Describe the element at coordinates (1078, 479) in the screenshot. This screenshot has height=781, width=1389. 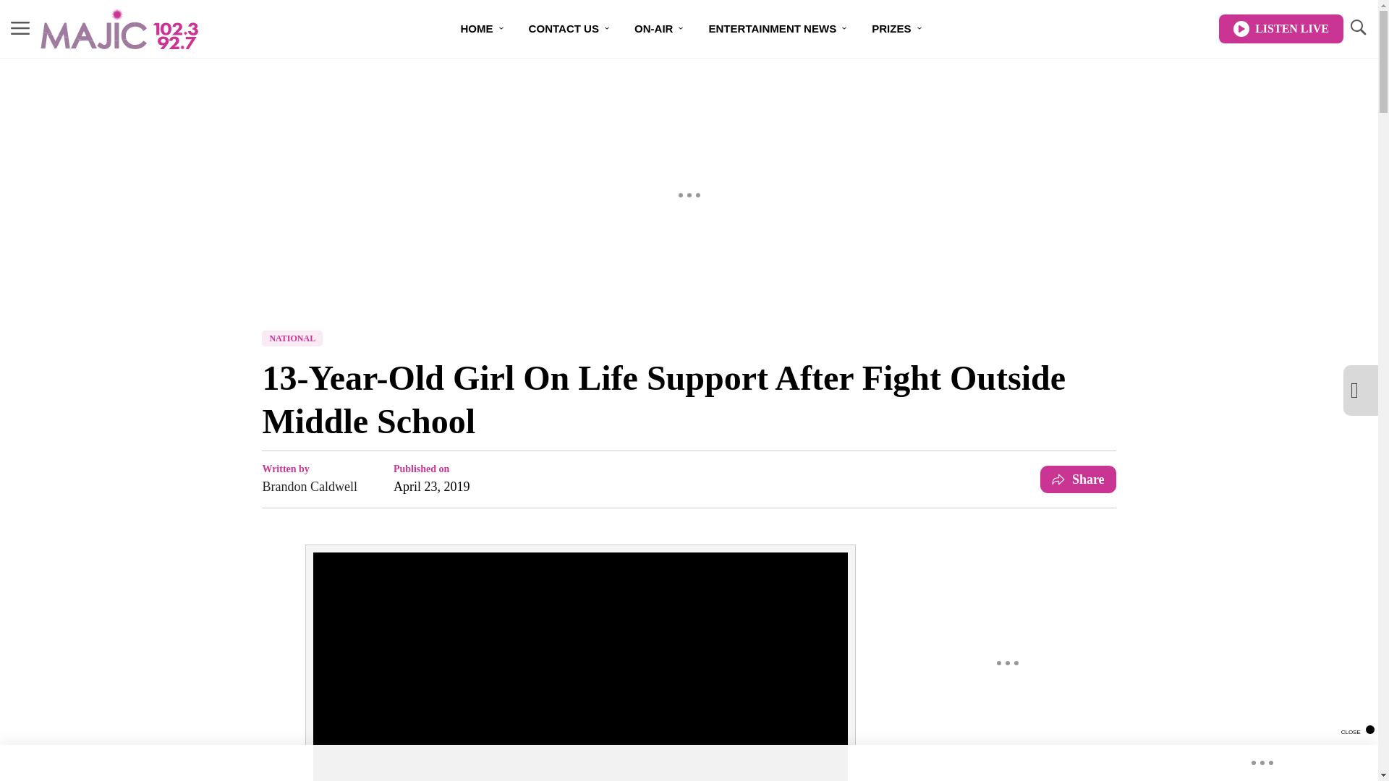
I see `Share` at that location.